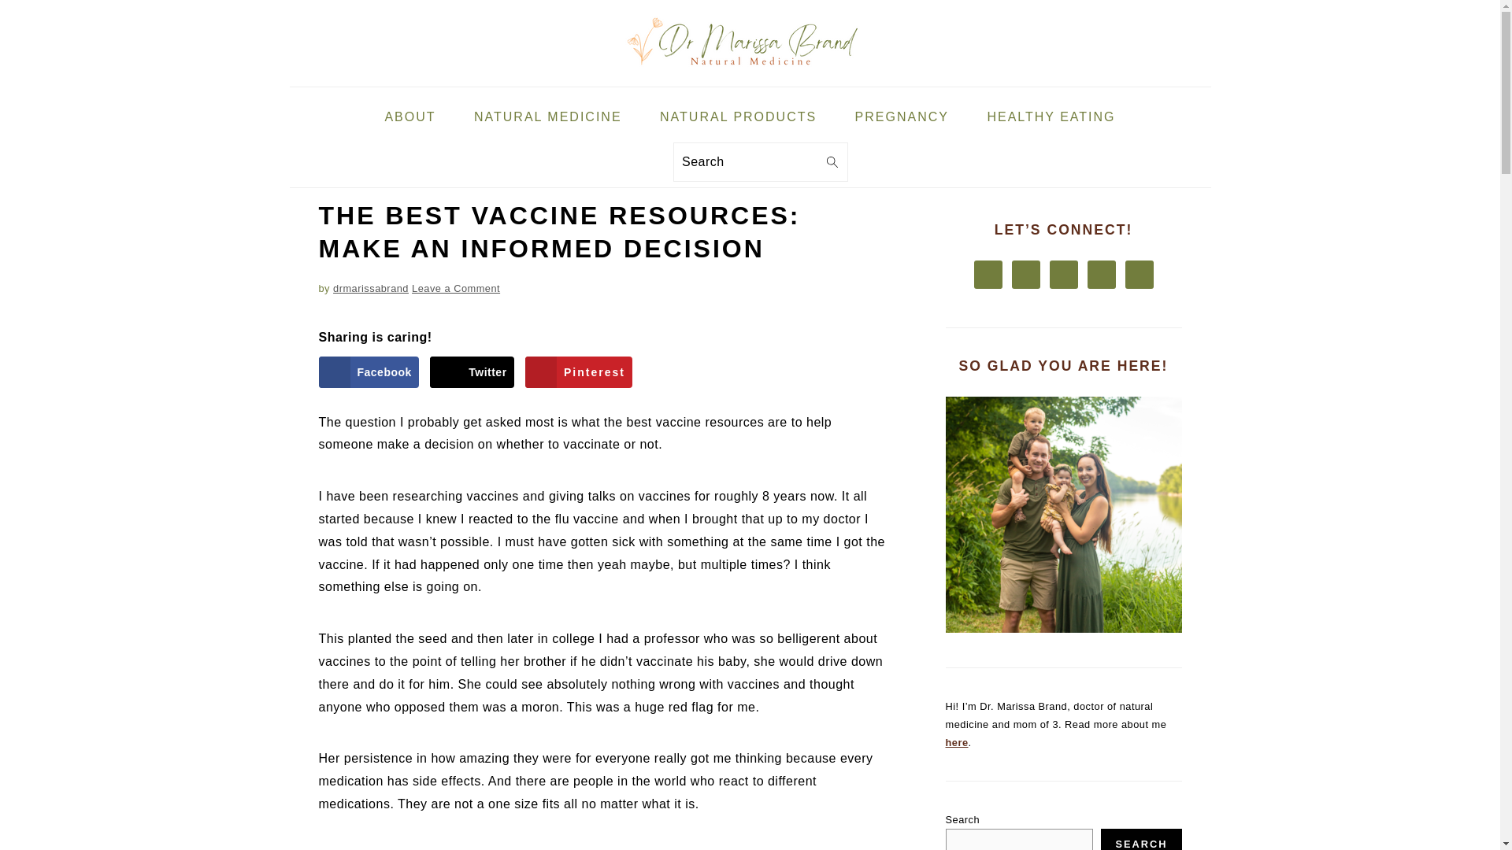 The height and width of the screenshot is (850, 1512). Describe the element at coordinates (548, 117) in the screenshot. I see `NATURAL MEDICINE` at that location.